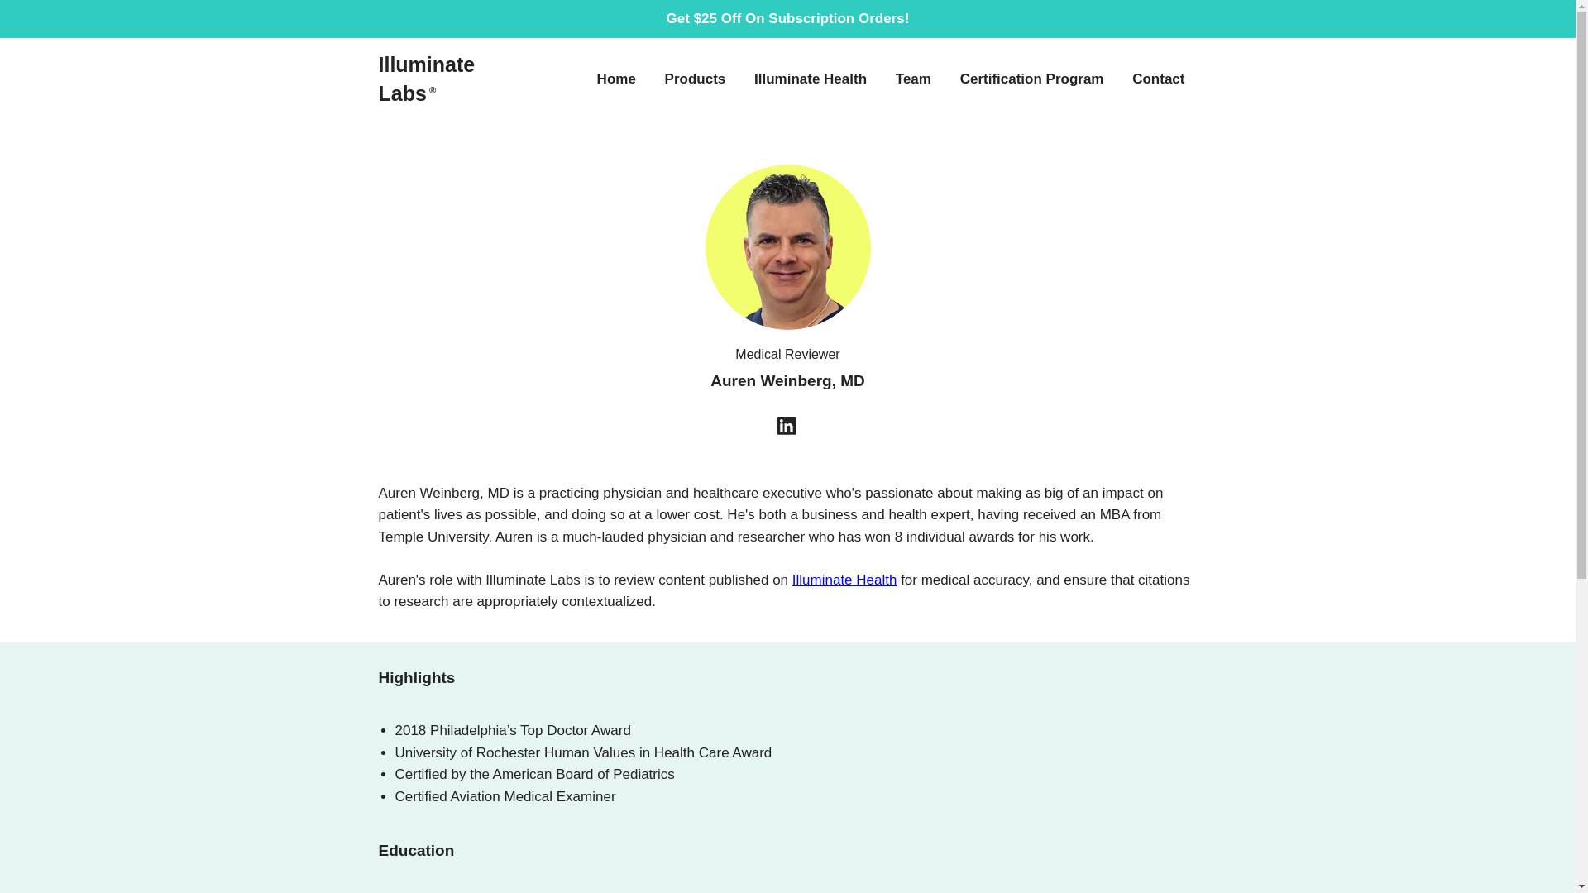 The height and width of the screenshot is (893, 1588). I want to click on Products, so click(695, 79).